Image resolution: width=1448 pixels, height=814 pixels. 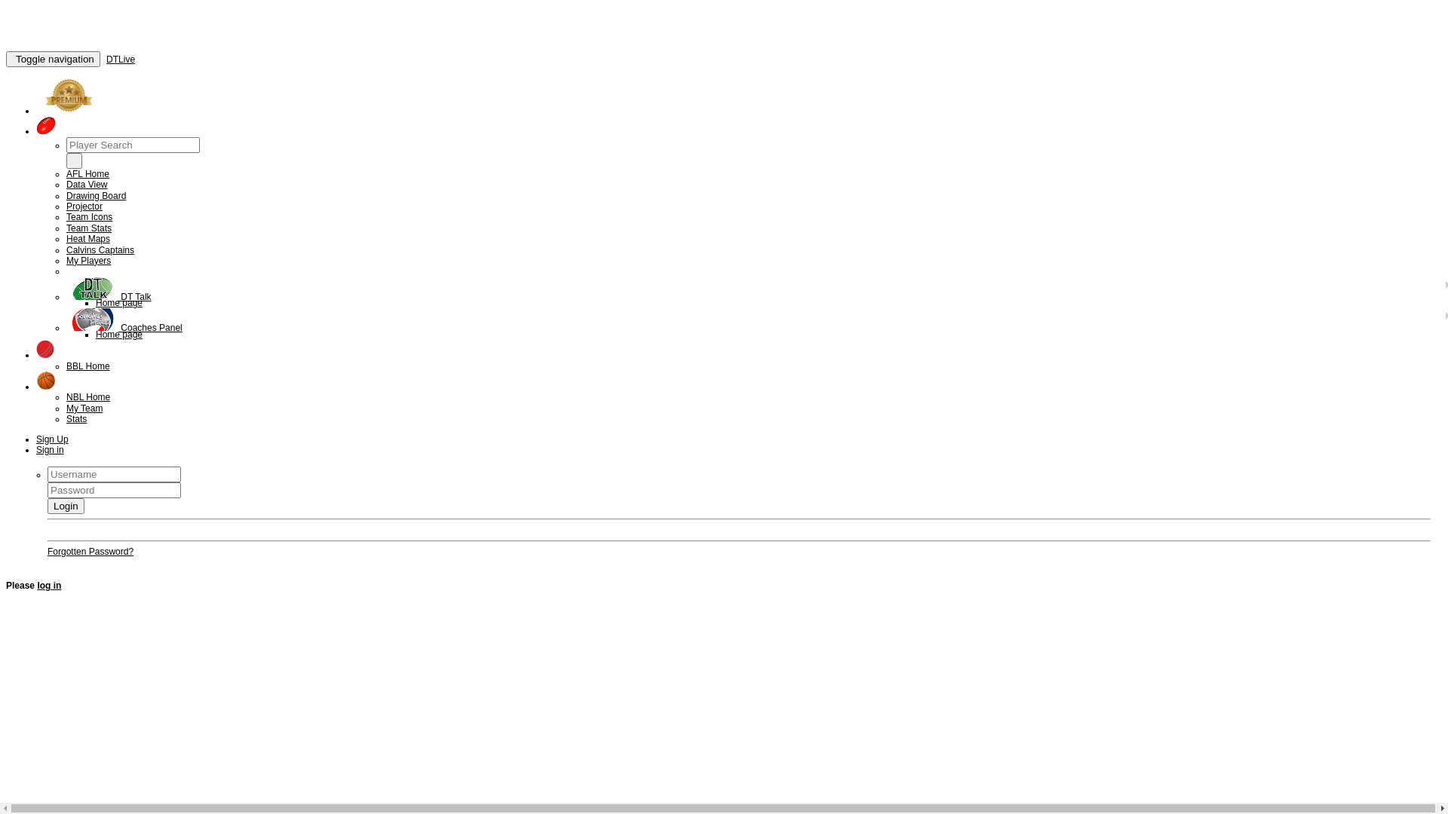 What do you see at coordinates (121, 60) in the screenshot?
I see `DTLive` at bounding box center [121, 60].